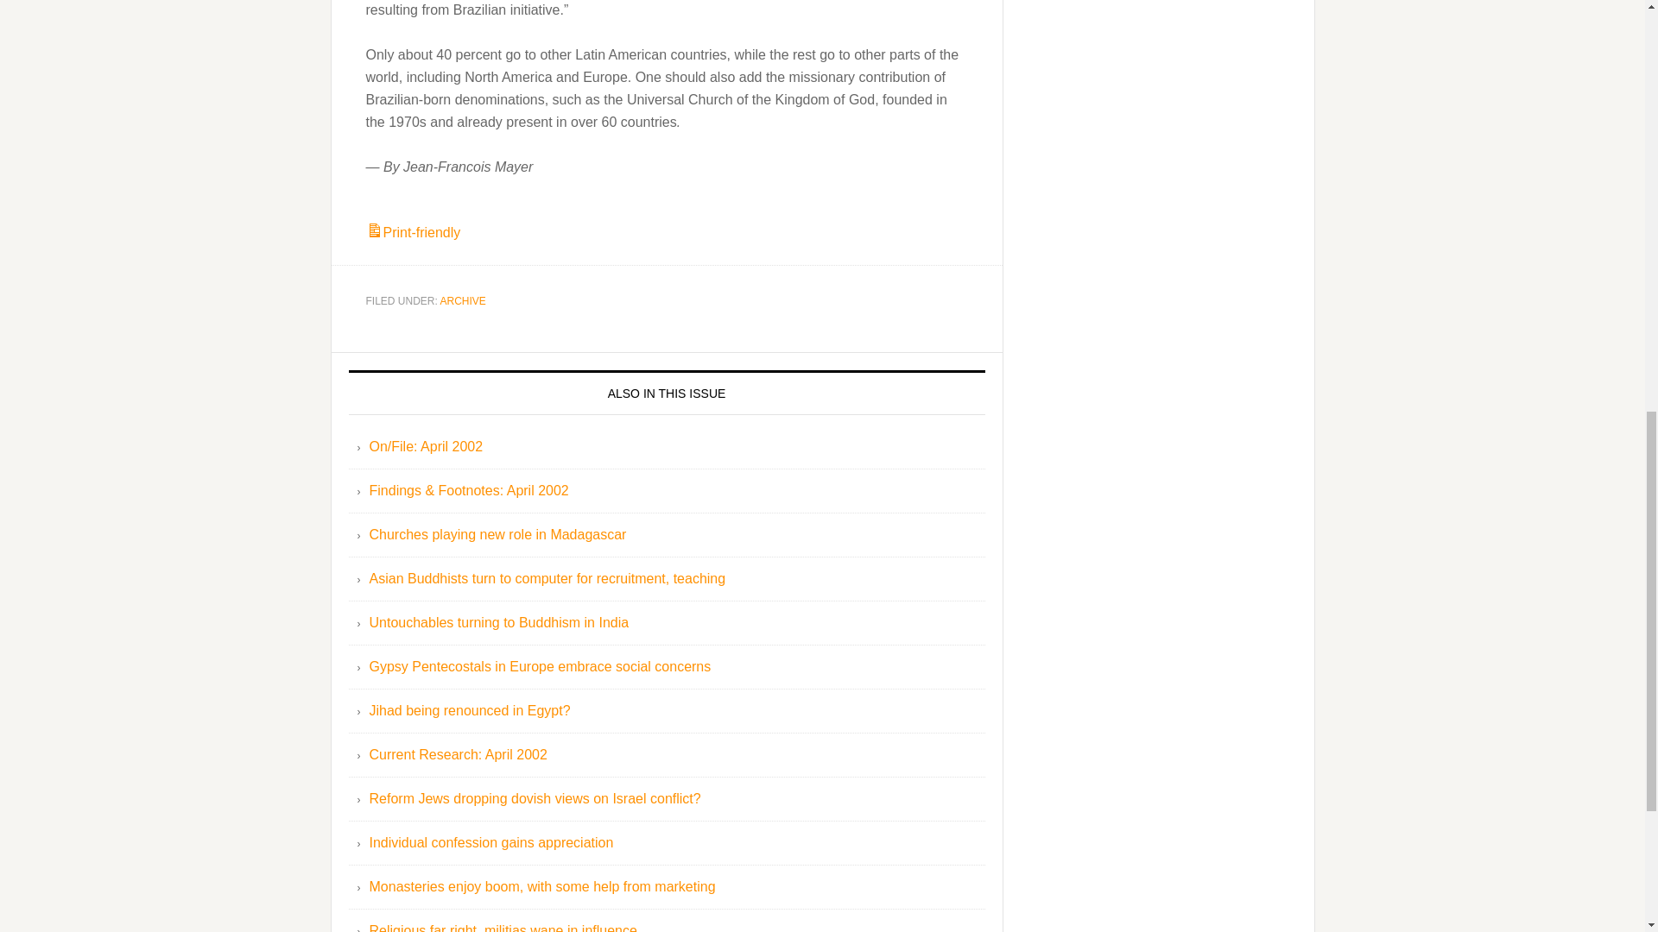 This screenshot has width=1658, height=932. I want to click on Individual confession gains appreciation, so click(491, 842).